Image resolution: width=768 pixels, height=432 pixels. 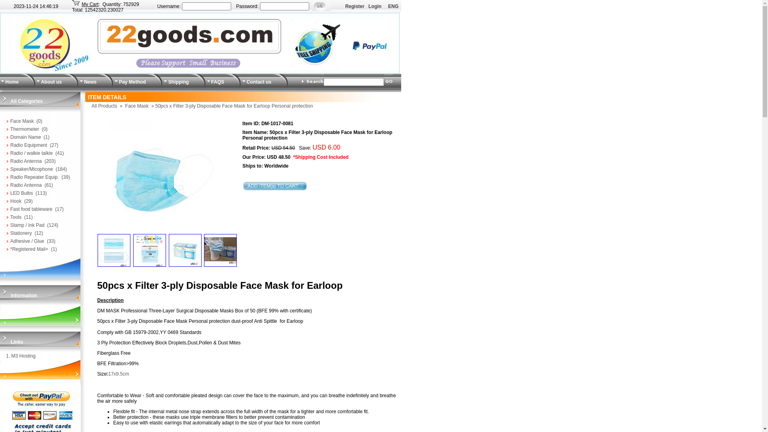 I want to click on Radio Antenna, so click(x=26, y=161).